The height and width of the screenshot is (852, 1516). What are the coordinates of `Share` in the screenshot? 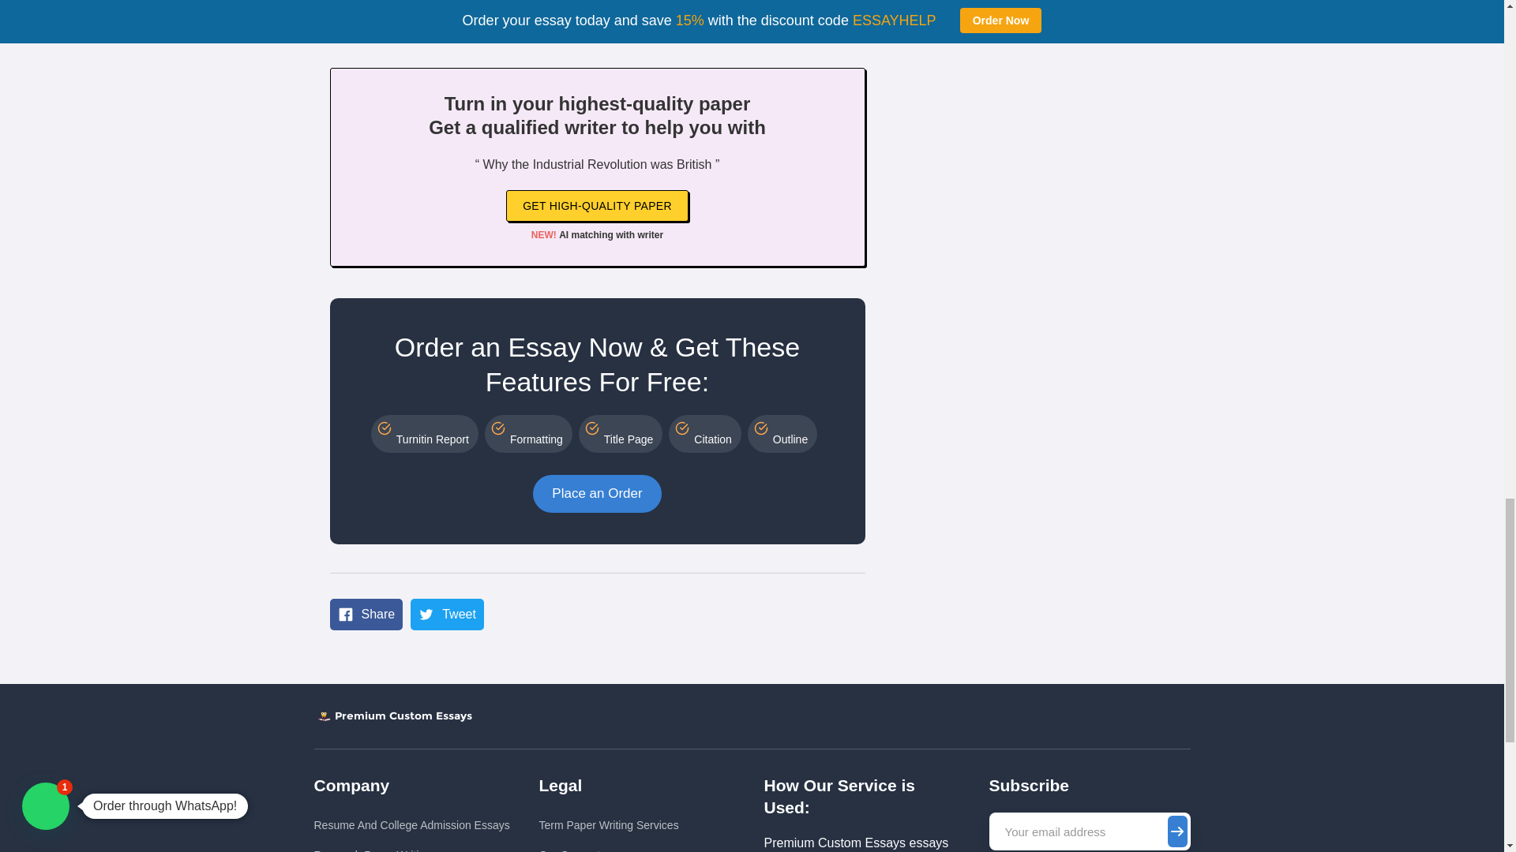 It's located at (366, 615).